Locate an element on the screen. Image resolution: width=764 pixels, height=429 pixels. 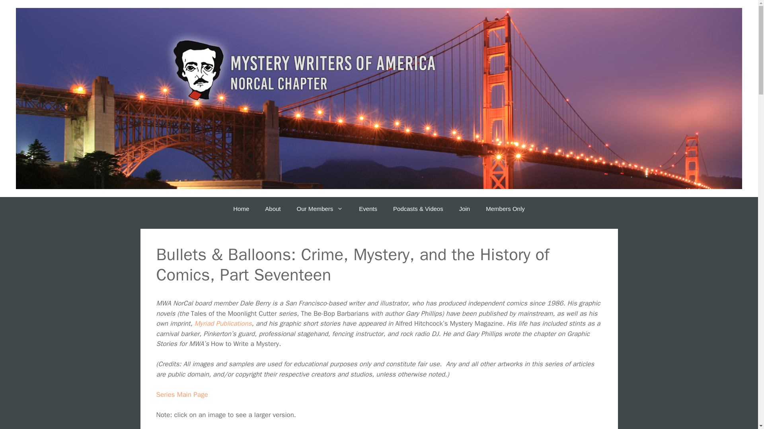
Events is located at coordinates (368, 209).